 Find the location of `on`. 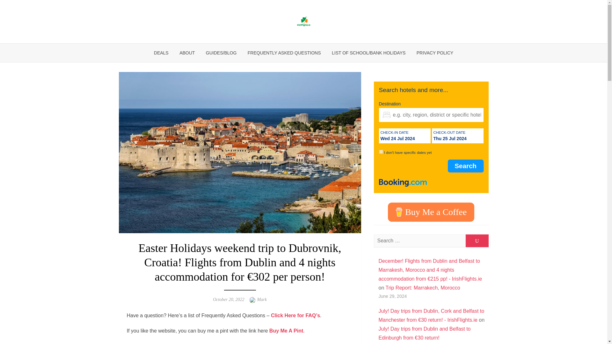

on is located at coordinates (381, 152).